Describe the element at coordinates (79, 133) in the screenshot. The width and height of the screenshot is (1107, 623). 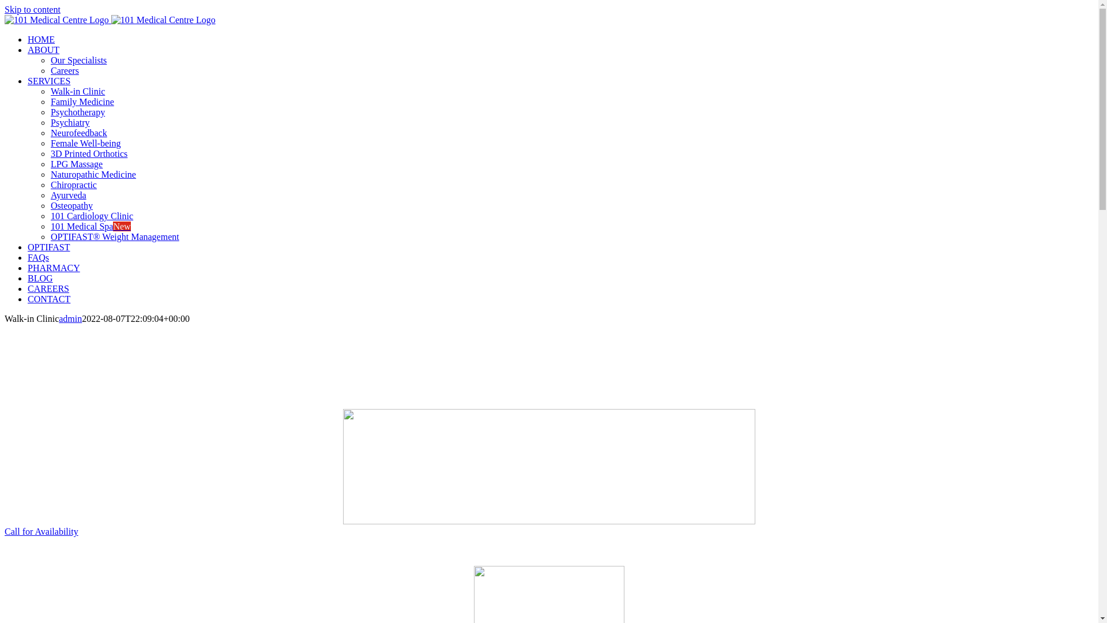
I see `Neurofeedback` at that location.